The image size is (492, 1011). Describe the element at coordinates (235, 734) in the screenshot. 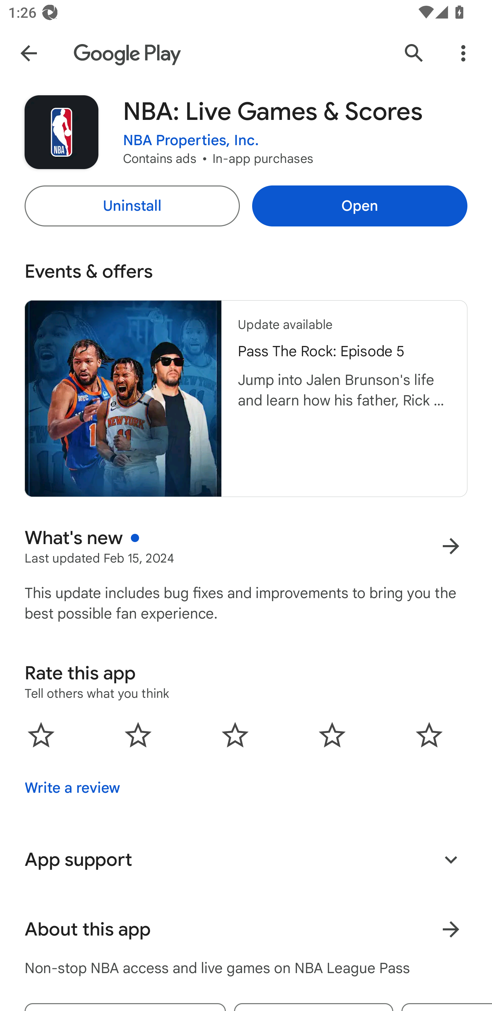

I see `0.0` at that location.